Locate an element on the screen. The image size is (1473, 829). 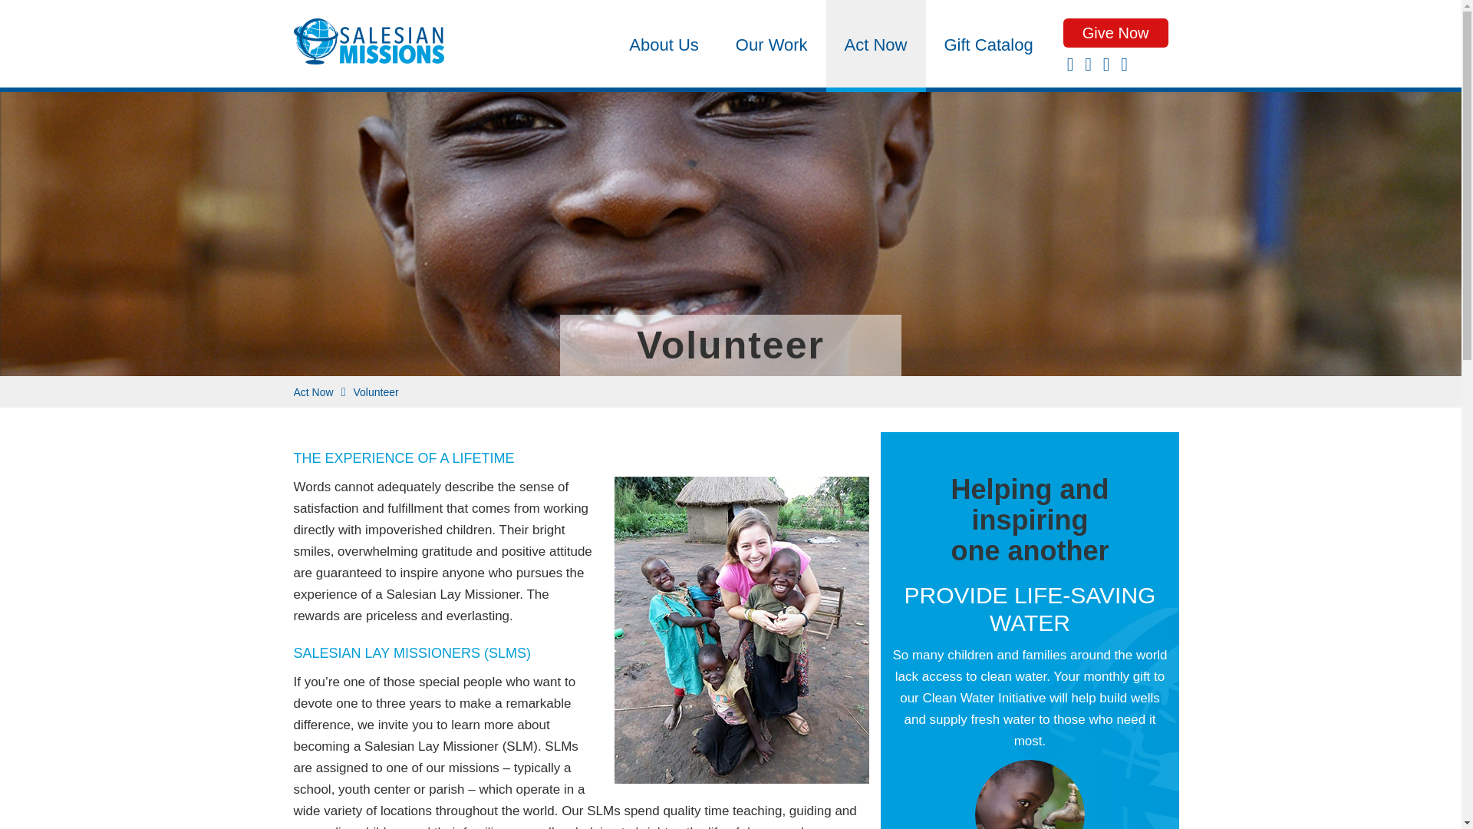
Salesian Missions is located at coordinates (368, 46).